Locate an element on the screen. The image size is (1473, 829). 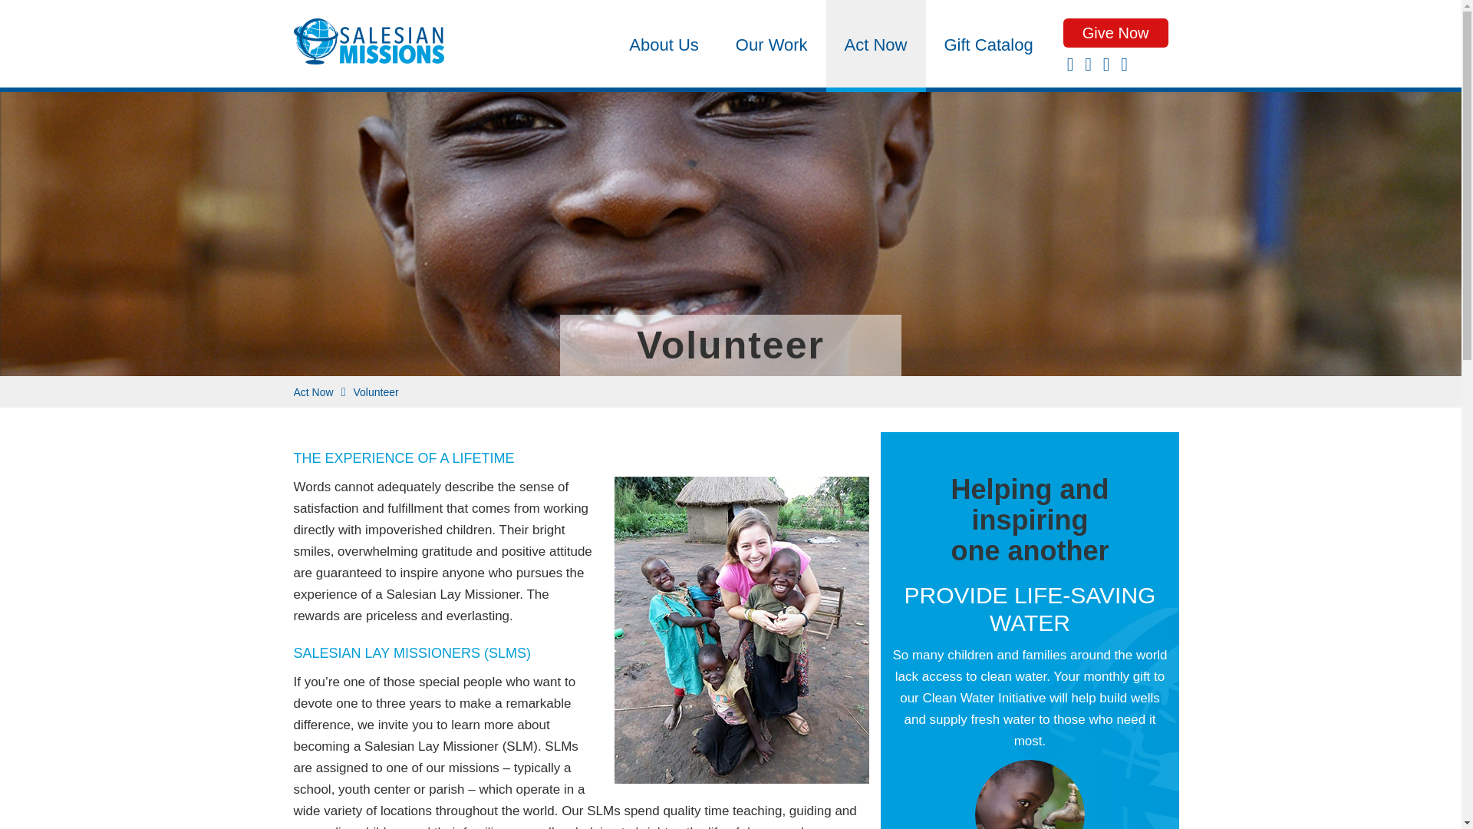
Salesian Missions is located at coordinates (368, 46).